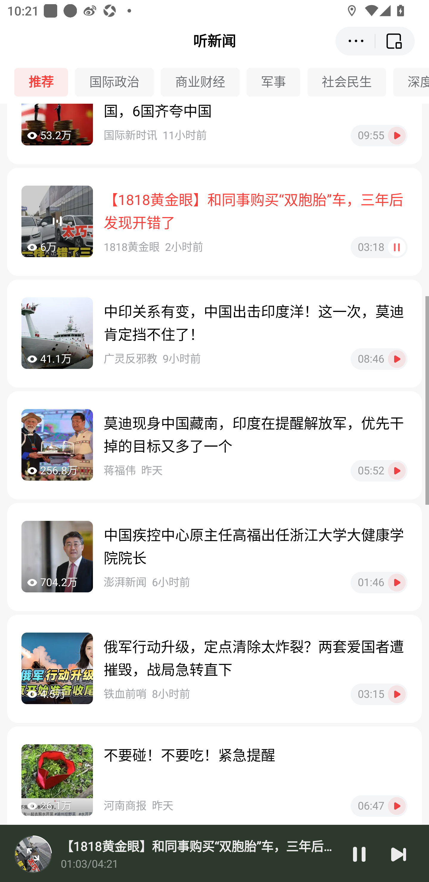  What do you see at coordinates (214, 781) in the screenshot?
I see `26.1万 不要碰！不要吃！紧急提醒 河南商报昨天 06:47` at bounding box center [214, 781].